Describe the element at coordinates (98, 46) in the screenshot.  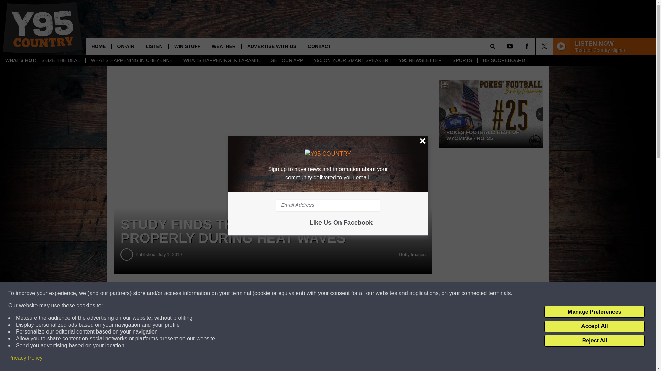
I see `HOME` at that location.